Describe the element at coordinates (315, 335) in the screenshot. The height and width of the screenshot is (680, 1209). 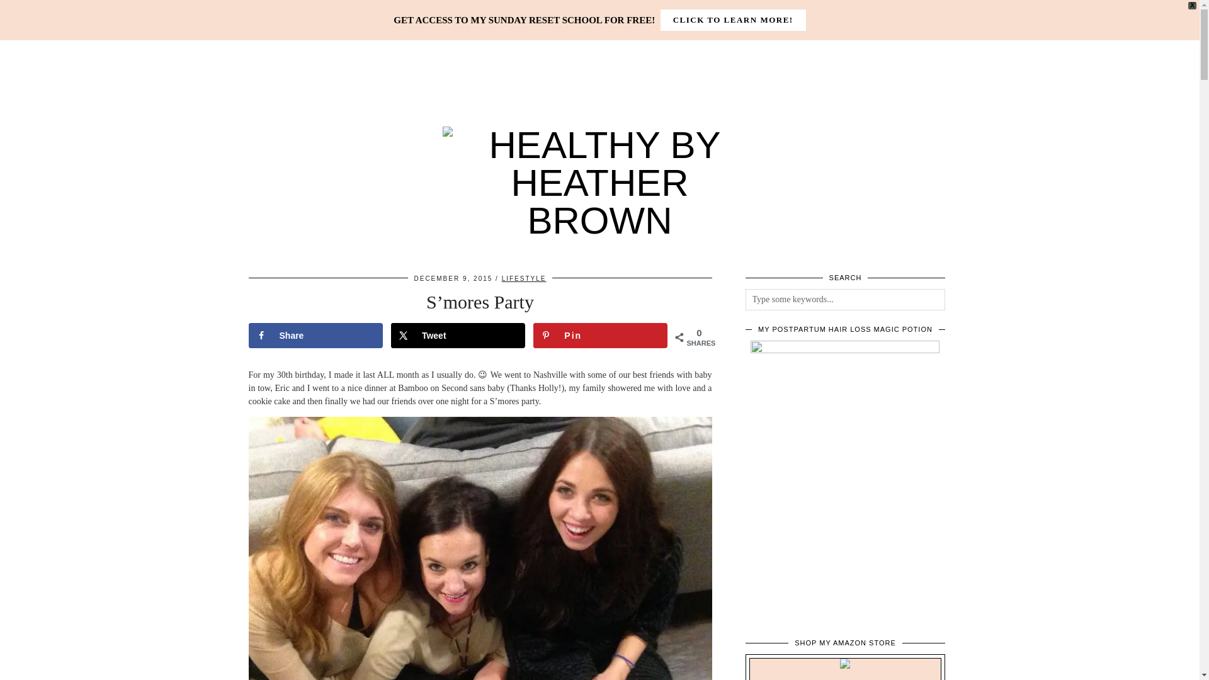
I see `Share` at that location.